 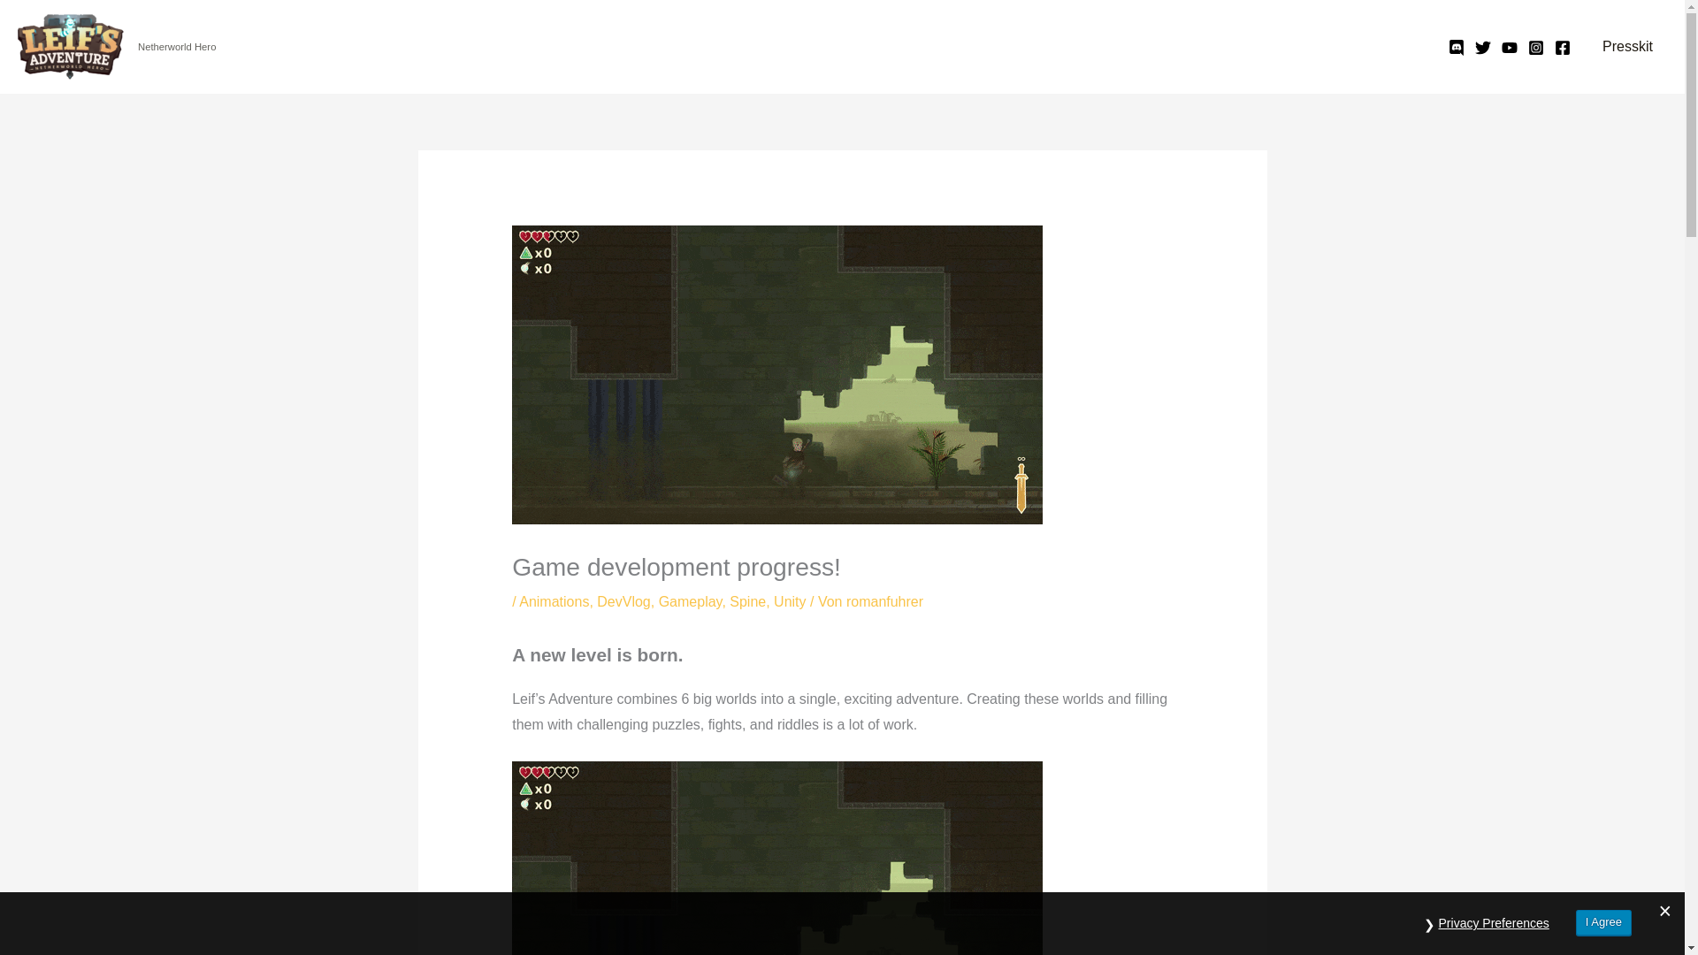 What do you see at coordinates (554, 601) in the screenshot?
I see `Animations` at bounding box center [554, 601].